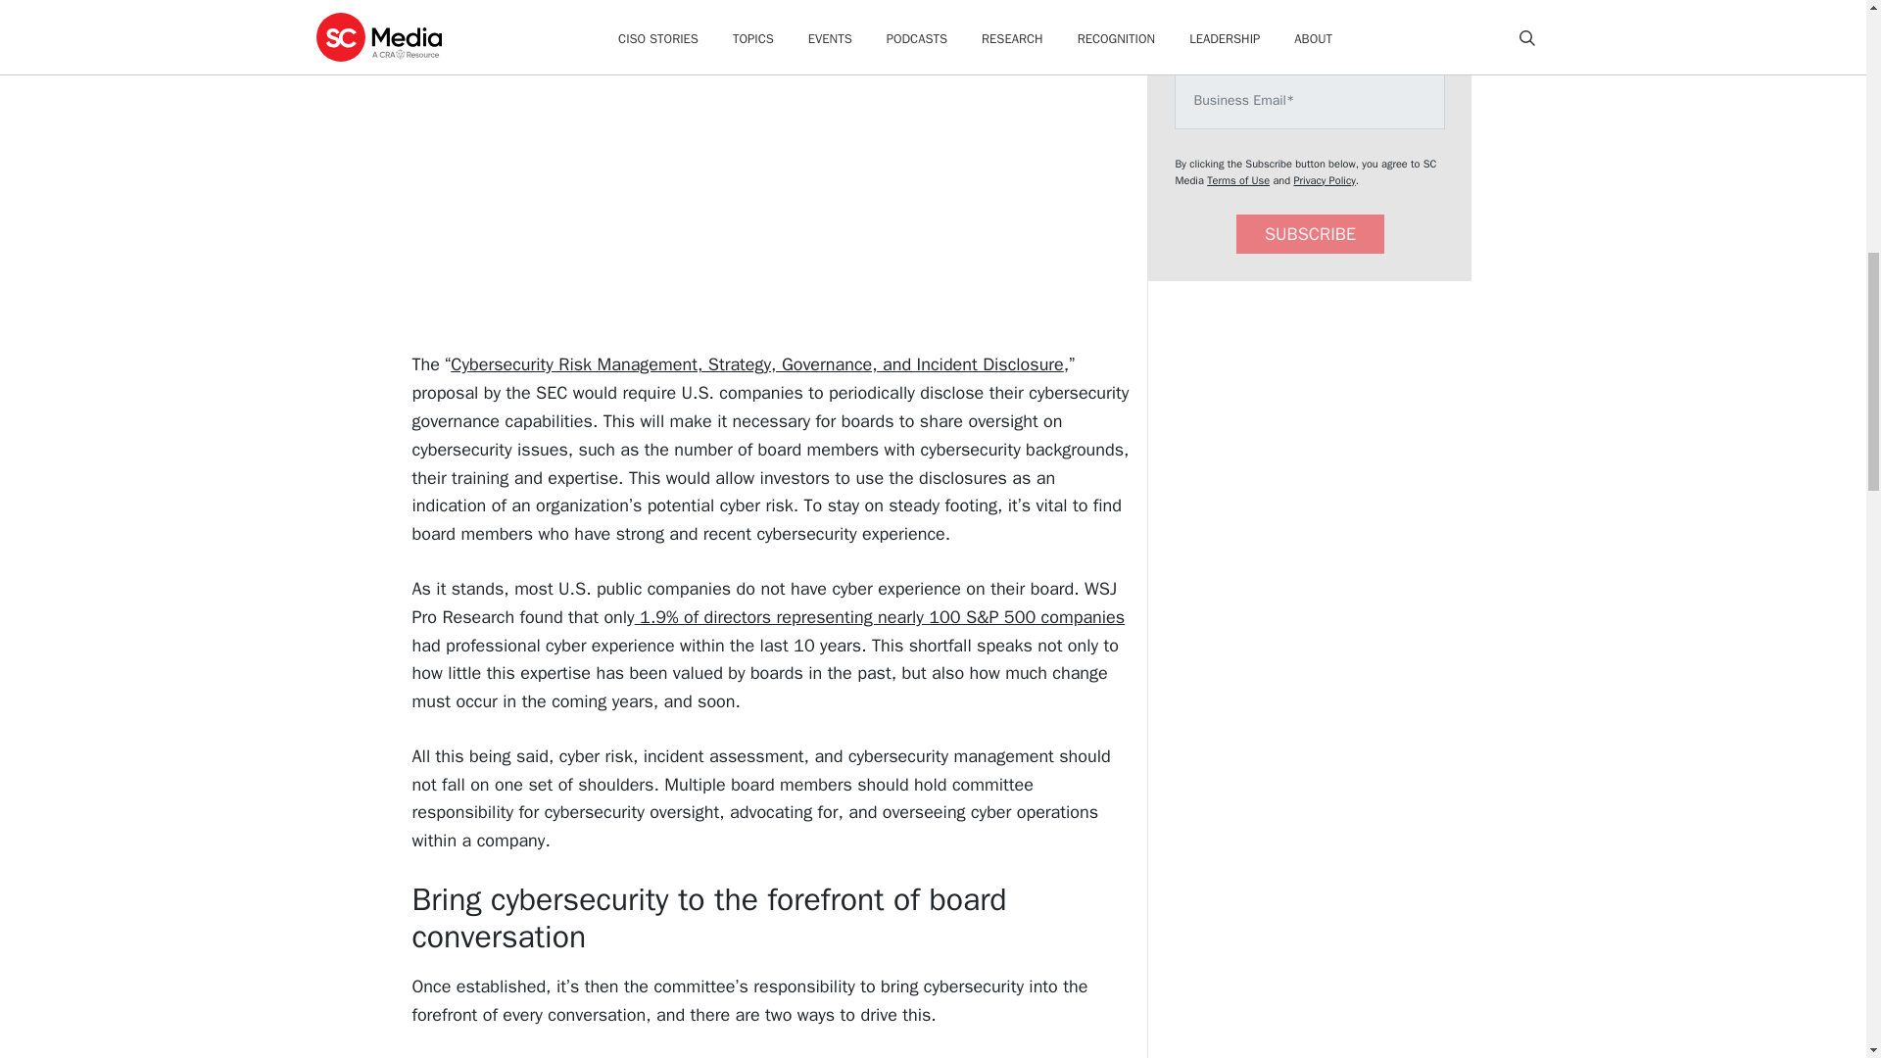  Describe the element at coordinates (1324, 180) in the screenshot. I see `Privacy Policy` at that location.